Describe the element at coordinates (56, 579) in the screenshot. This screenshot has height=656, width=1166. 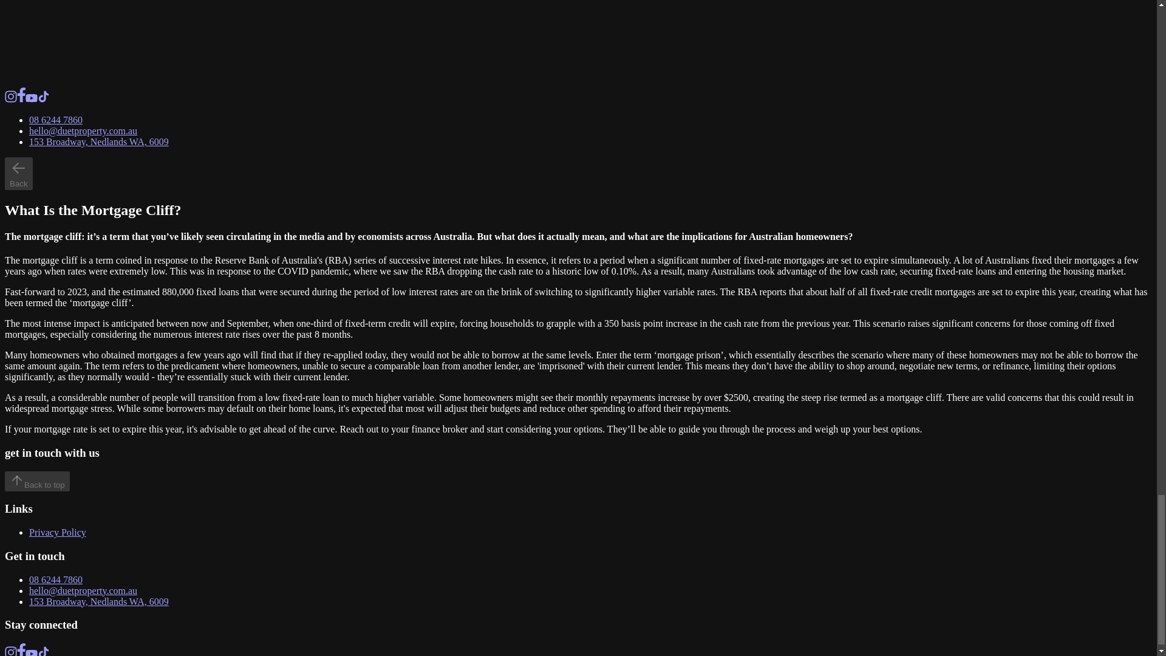
I see `08 6244 7860` at that location.